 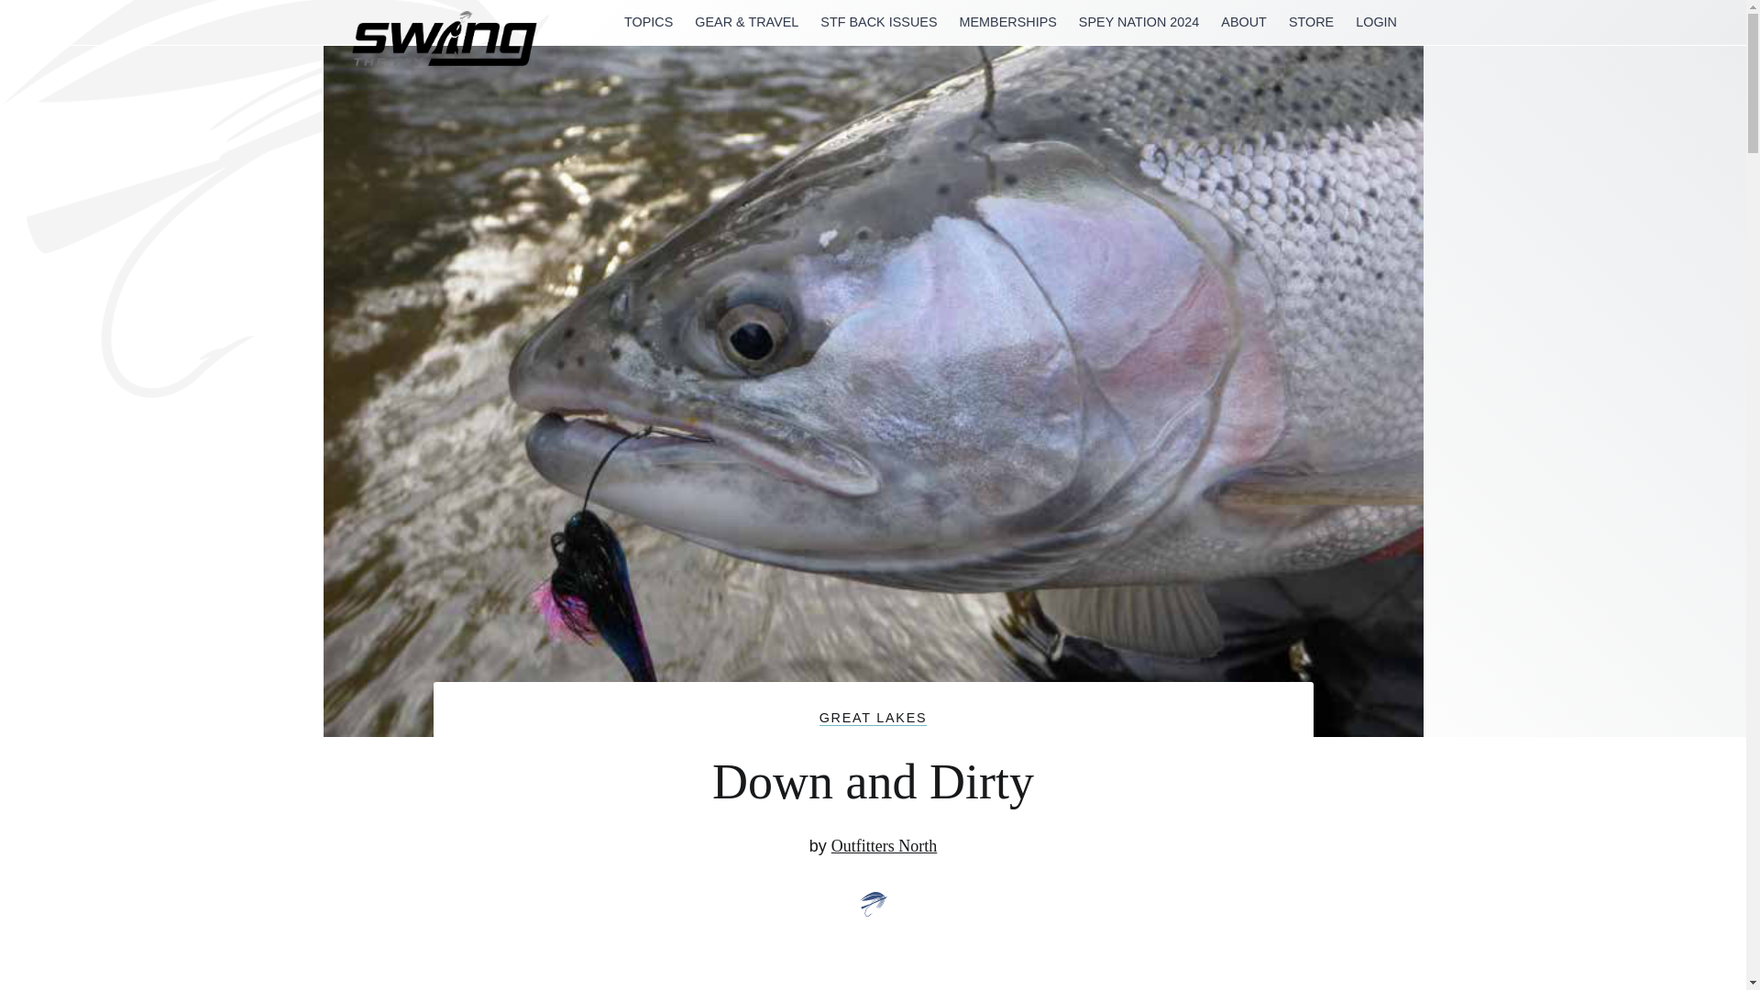 What do you see at coordinates (401, 103) in the screenshot?
I see `Swing the Fly` at bounding box center [401, 103].